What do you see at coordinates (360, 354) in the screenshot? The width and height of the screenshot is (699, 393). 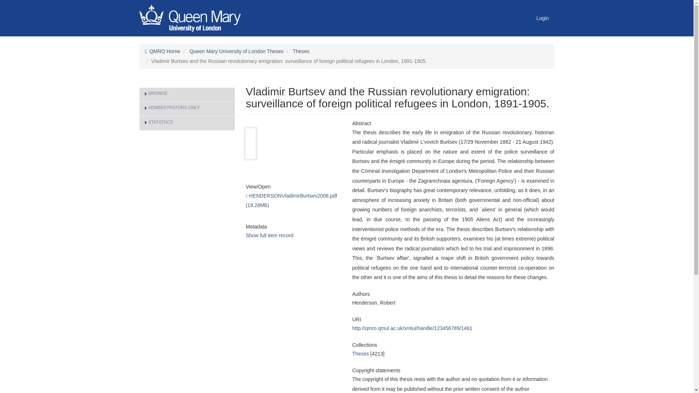 I see `Theses` at bounding box center [360, 354].